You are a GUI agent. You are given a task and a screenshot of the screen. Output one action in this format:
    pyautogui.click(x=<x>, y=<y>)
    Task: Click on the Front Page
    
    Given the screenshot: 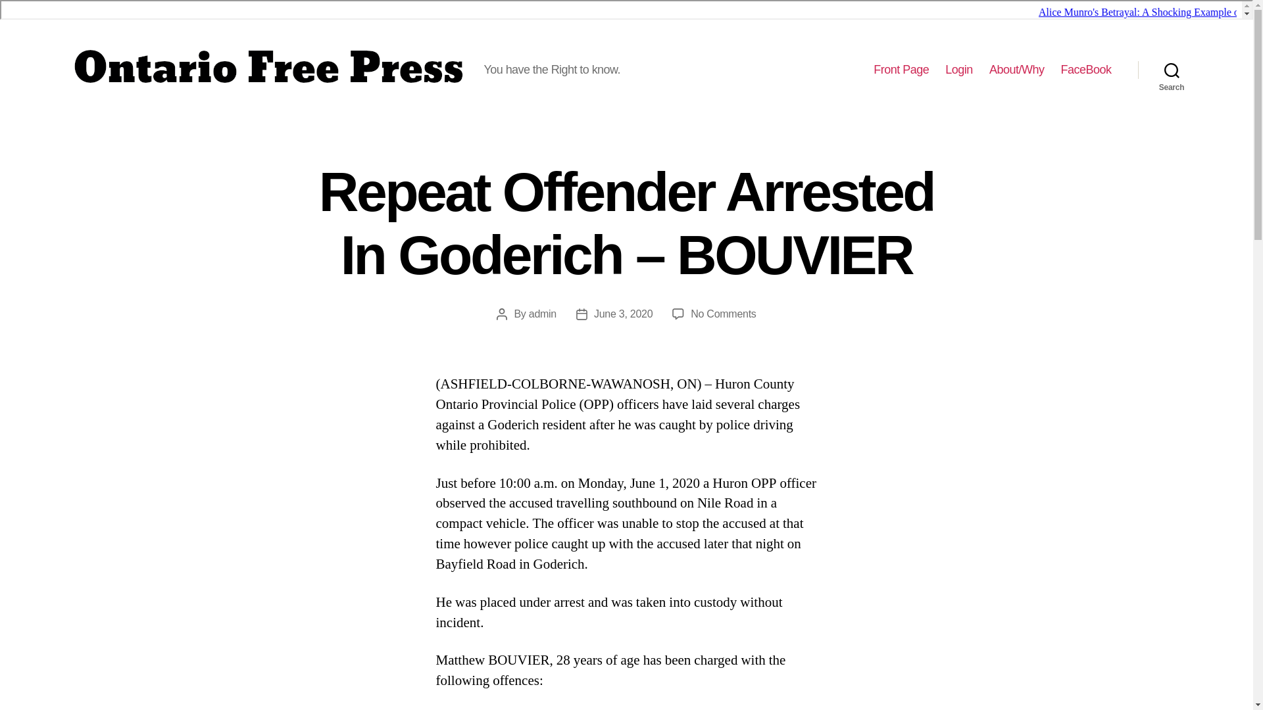 What is the action you would take?
    pyautogui.click(x=901, y=70)
    